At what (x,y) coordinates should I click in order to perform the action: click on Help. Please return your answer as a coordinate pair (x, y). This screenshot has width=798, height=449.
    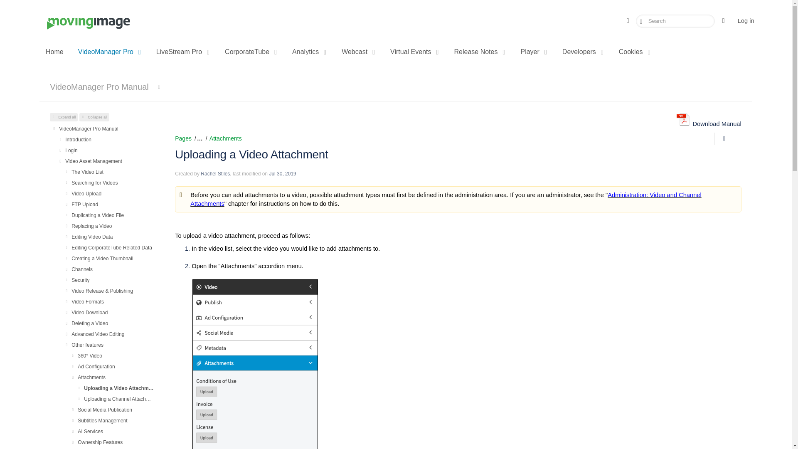
    Looking at the image, I should click on (726, 21).